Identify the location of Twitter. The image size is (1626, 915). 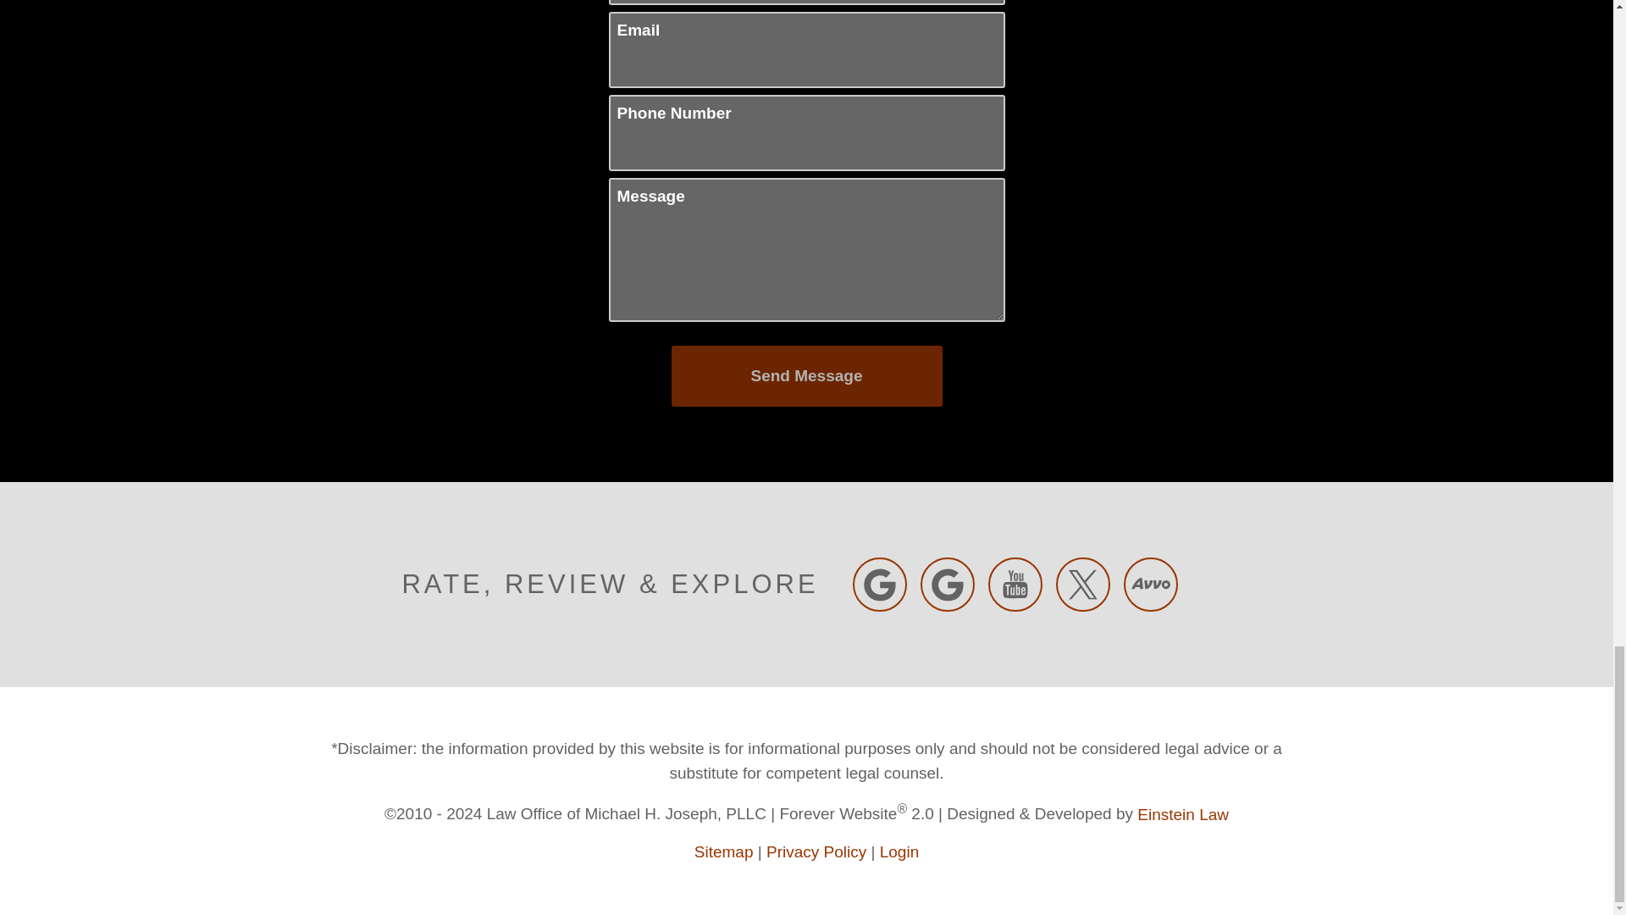
(1082, 585).